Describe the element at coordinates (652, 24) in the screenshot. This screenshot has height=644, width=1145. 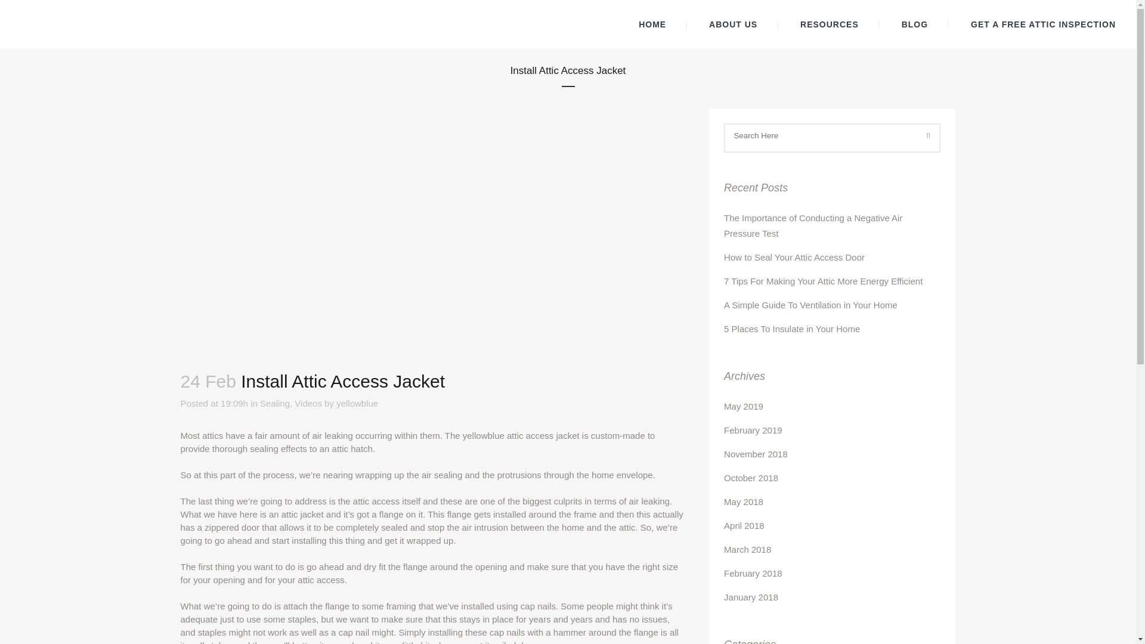
I see `HOME` at that location.